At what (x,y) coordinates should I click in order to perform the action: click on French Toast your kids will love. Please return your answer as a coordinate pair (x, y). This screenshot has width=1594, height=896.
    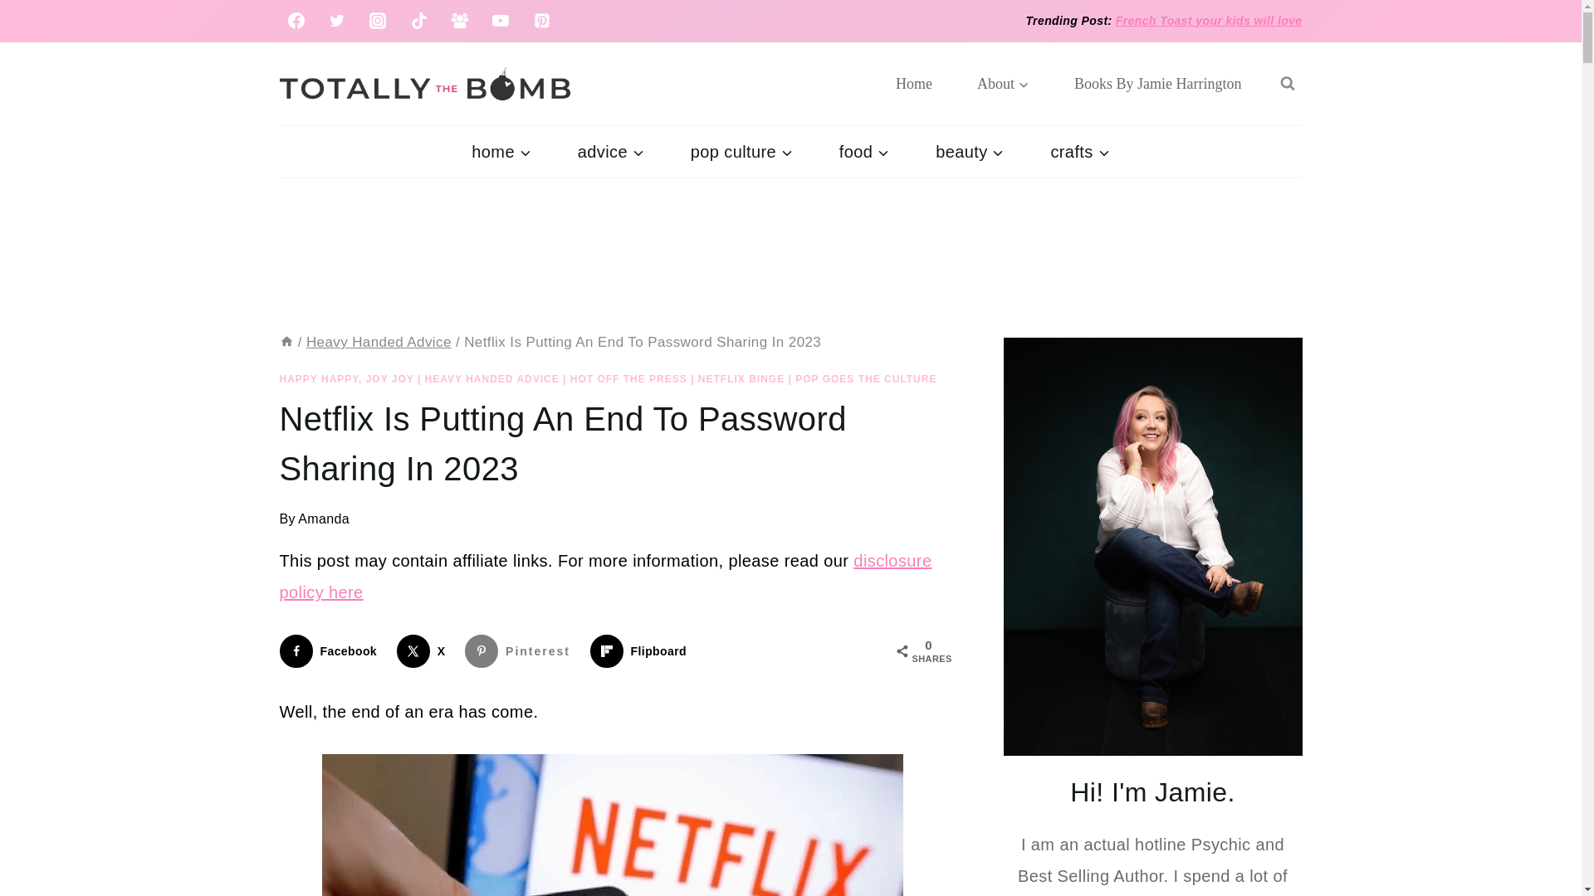
    Looking at the image, I should click on (1209, 21).